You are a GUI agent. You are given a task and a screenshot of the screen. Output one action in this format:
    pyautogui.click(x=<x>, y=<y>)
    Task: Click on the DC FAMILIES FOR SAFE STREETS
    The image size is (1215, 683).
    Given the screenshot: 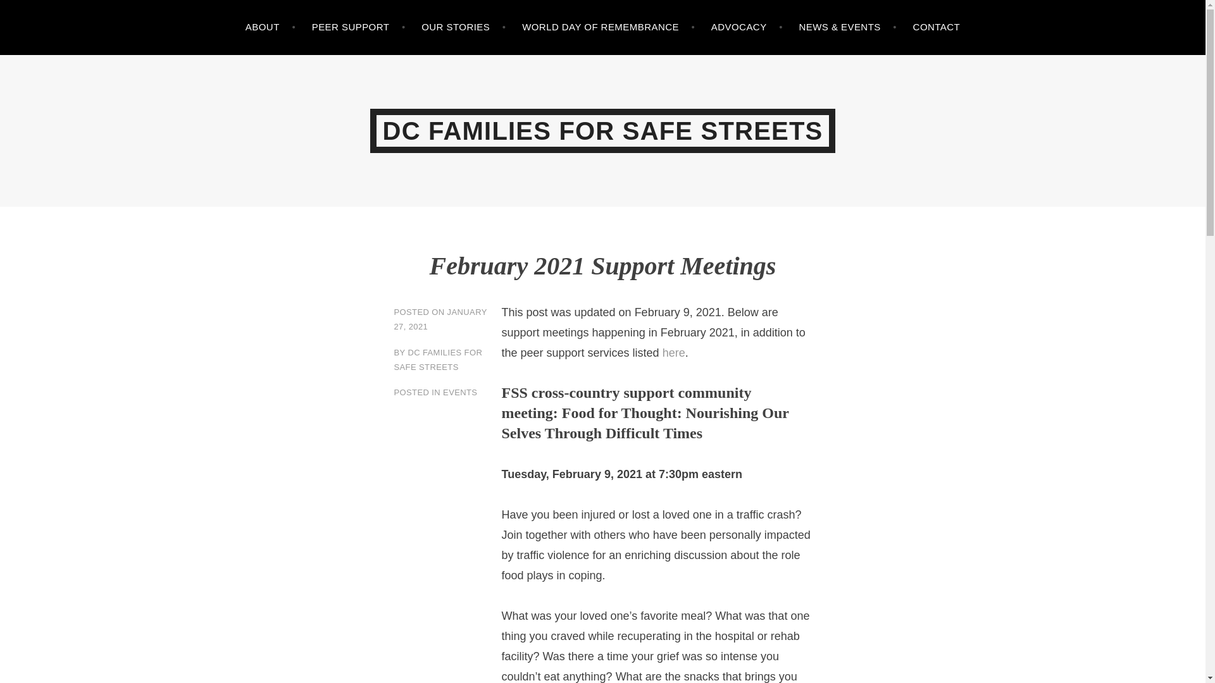 What is the action you would take?
    pyautogui.click(x=438, y=359)
    